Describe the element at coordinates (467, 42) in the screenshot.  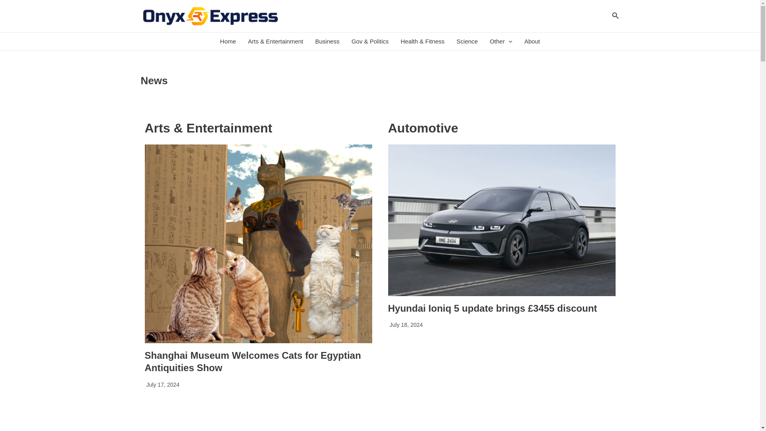
I see `Science` at that location.